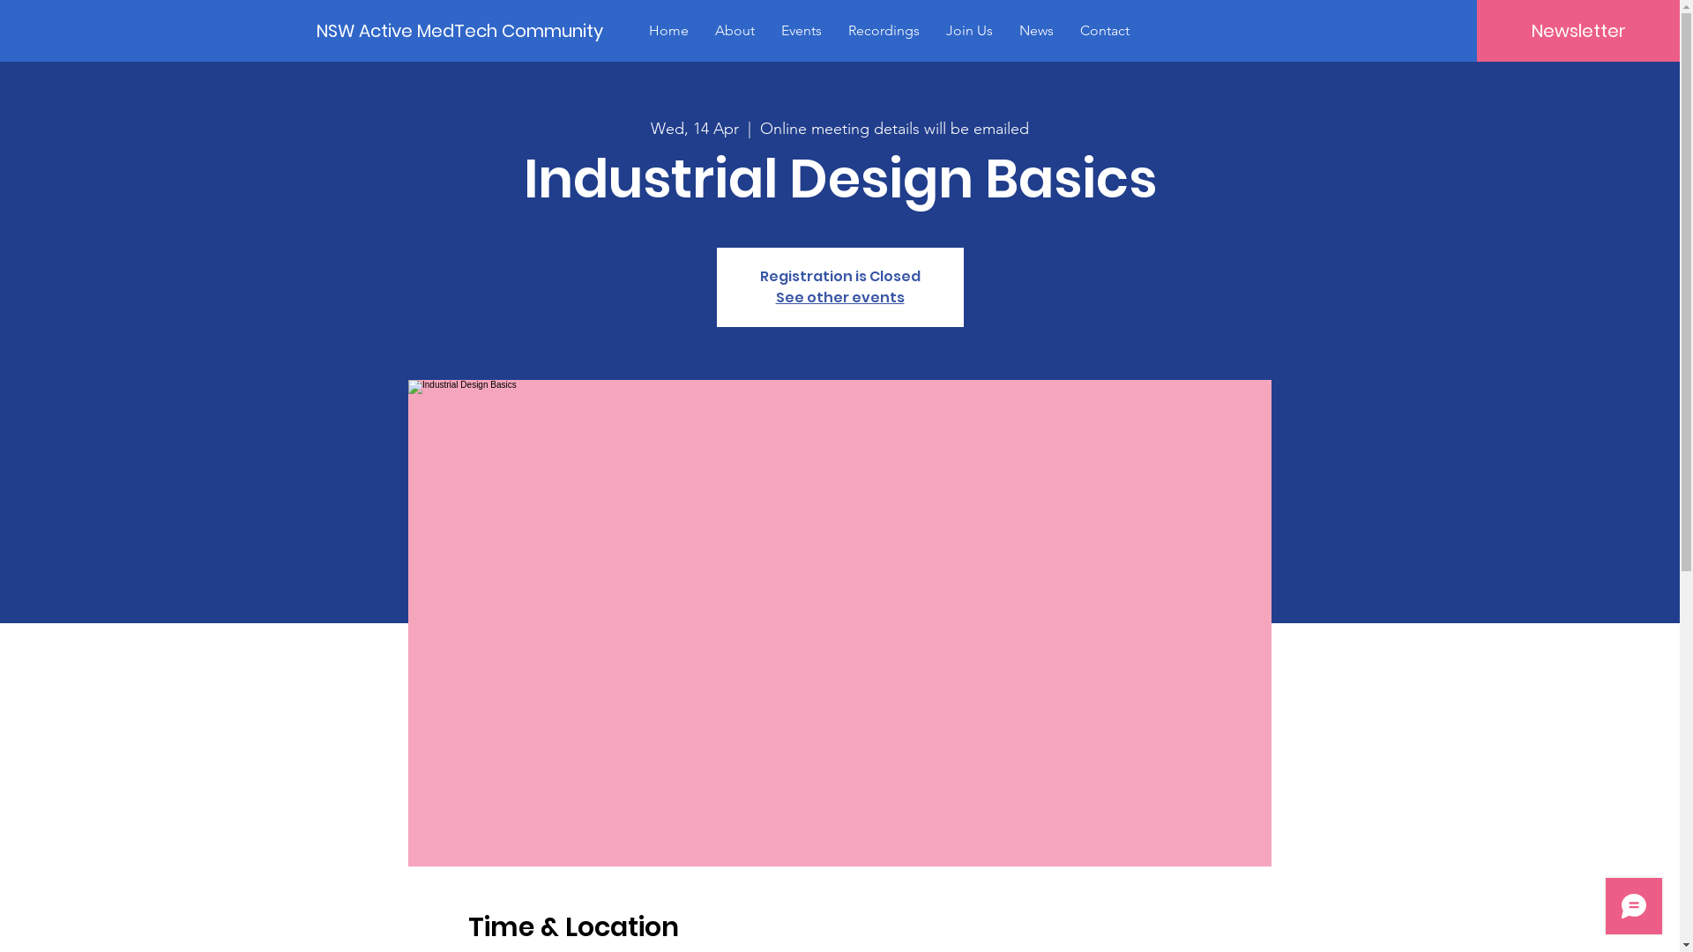 The height and width of the screenshot is (952, 1693). I want to click on News, so click(1037, 30).